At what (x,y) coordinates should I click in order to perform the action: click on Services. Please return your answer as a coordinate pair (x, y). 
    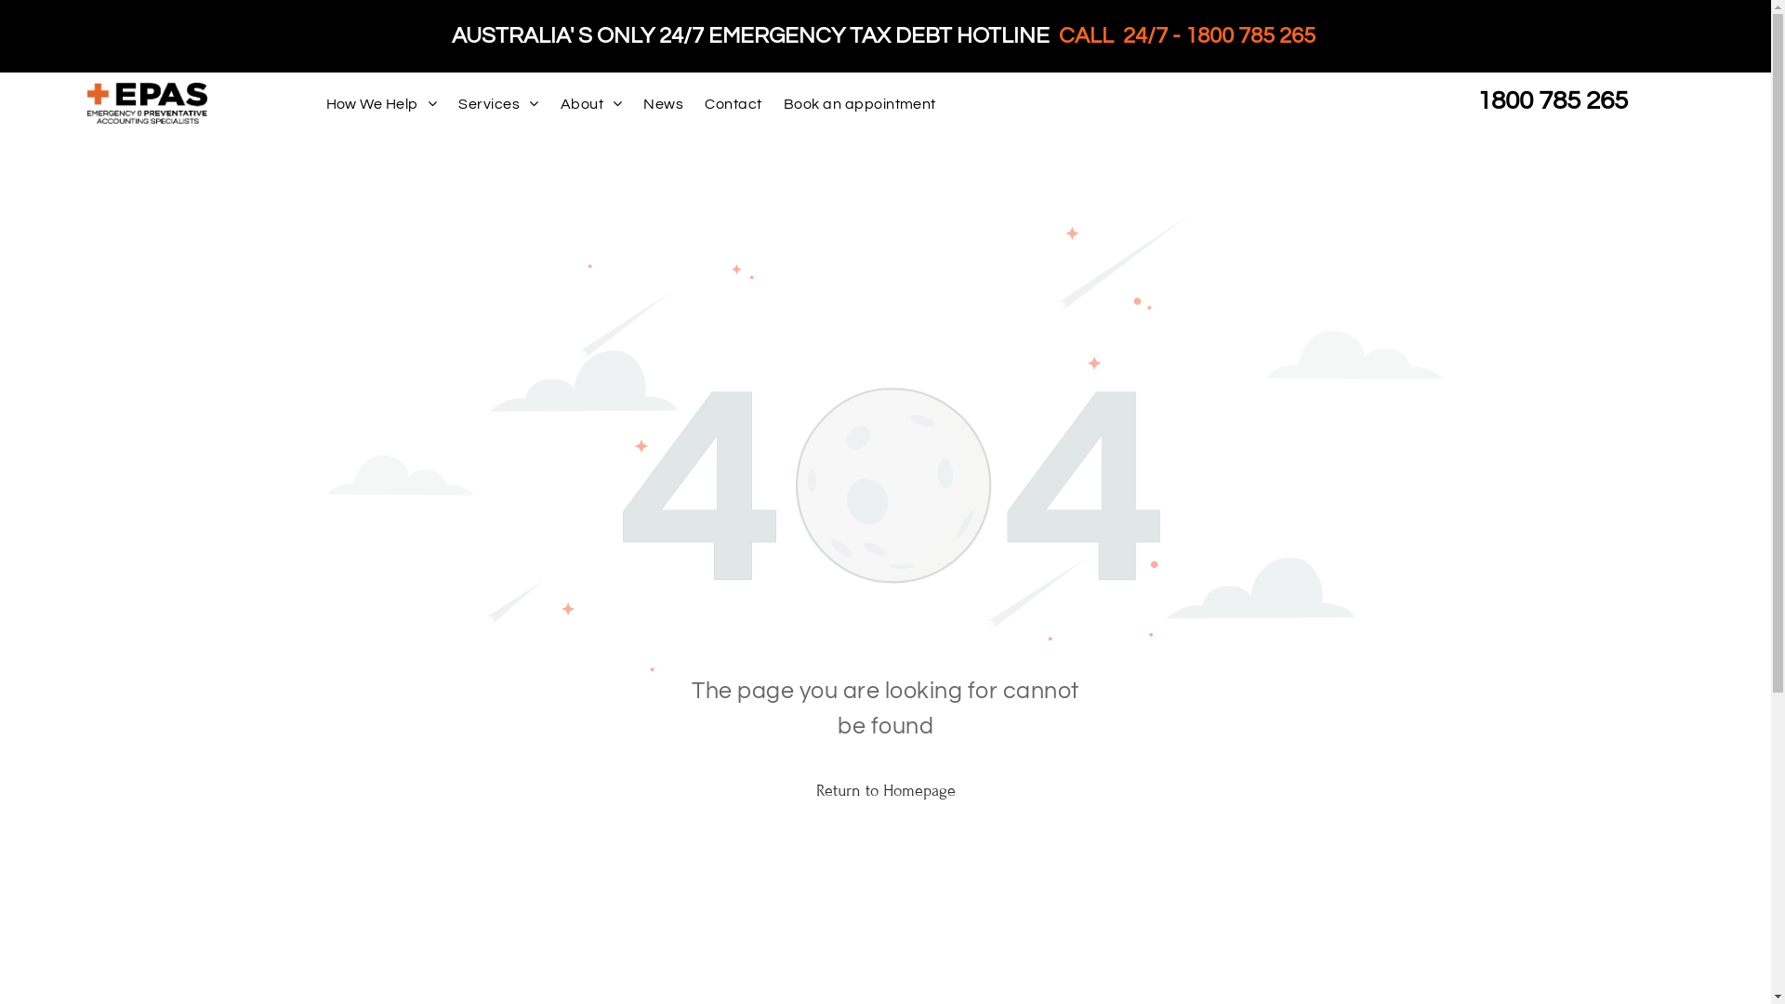
    Looking at the image, I should click on (502, 104).